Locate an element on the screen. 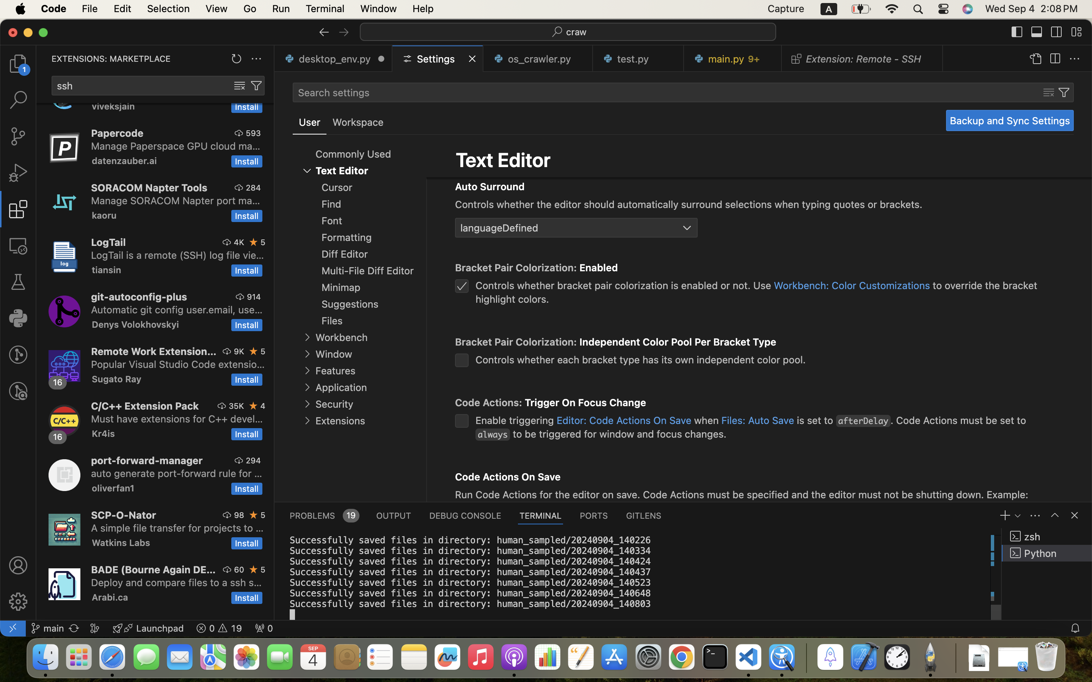 The width and height of the screenshot is (1092, 682). Application is located at coordinates (341, 388).